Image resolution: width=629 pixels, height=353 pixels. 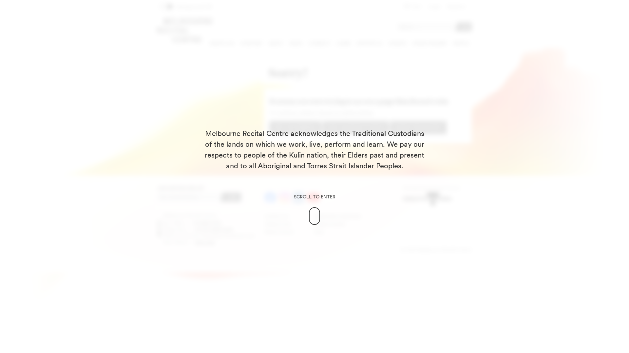 I want to click on Arts Victoria, so click(x=428, y=199).